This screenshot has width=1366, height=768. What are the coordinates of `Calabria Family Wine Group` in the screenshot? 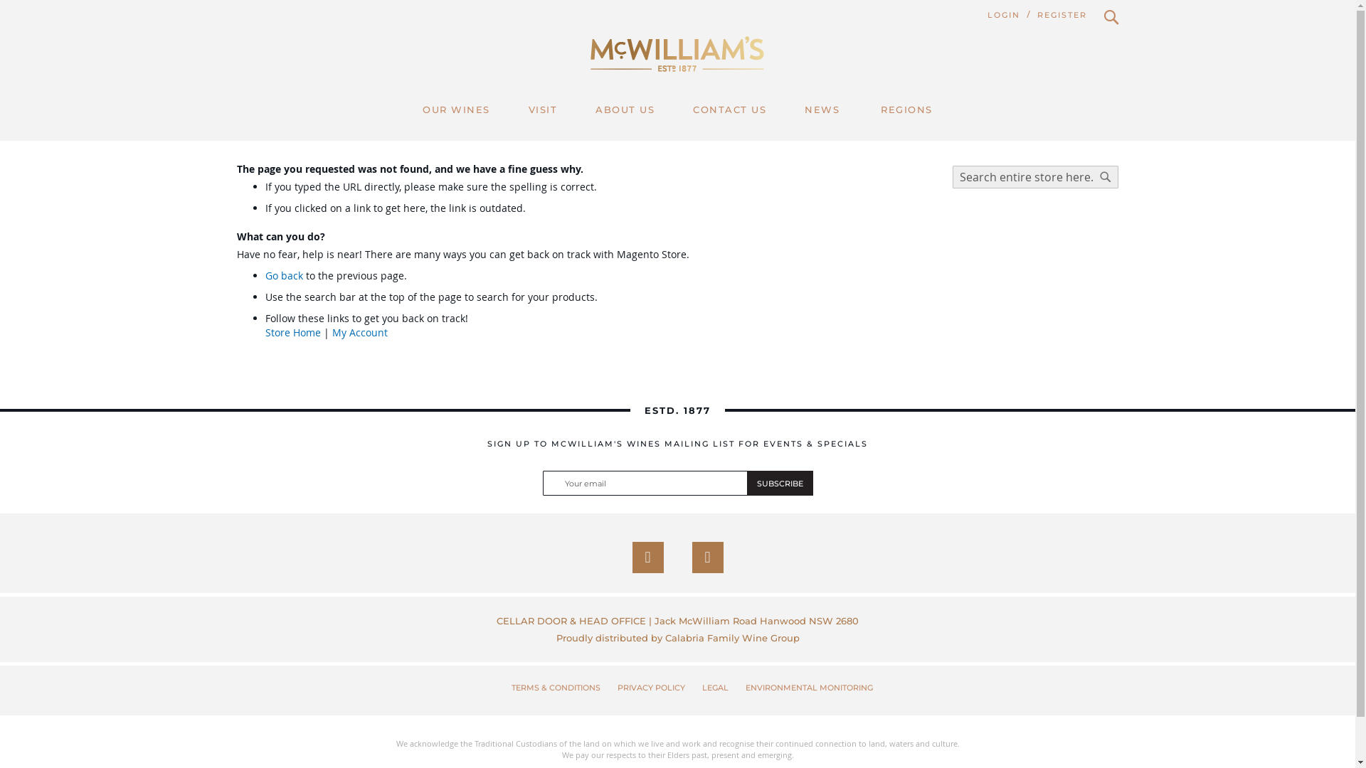 It's located at (731, 637).